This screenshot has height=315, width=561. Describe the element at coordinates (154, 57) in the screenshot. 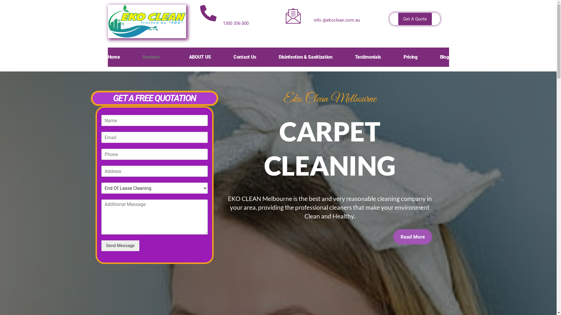

I see `Services` at that location.